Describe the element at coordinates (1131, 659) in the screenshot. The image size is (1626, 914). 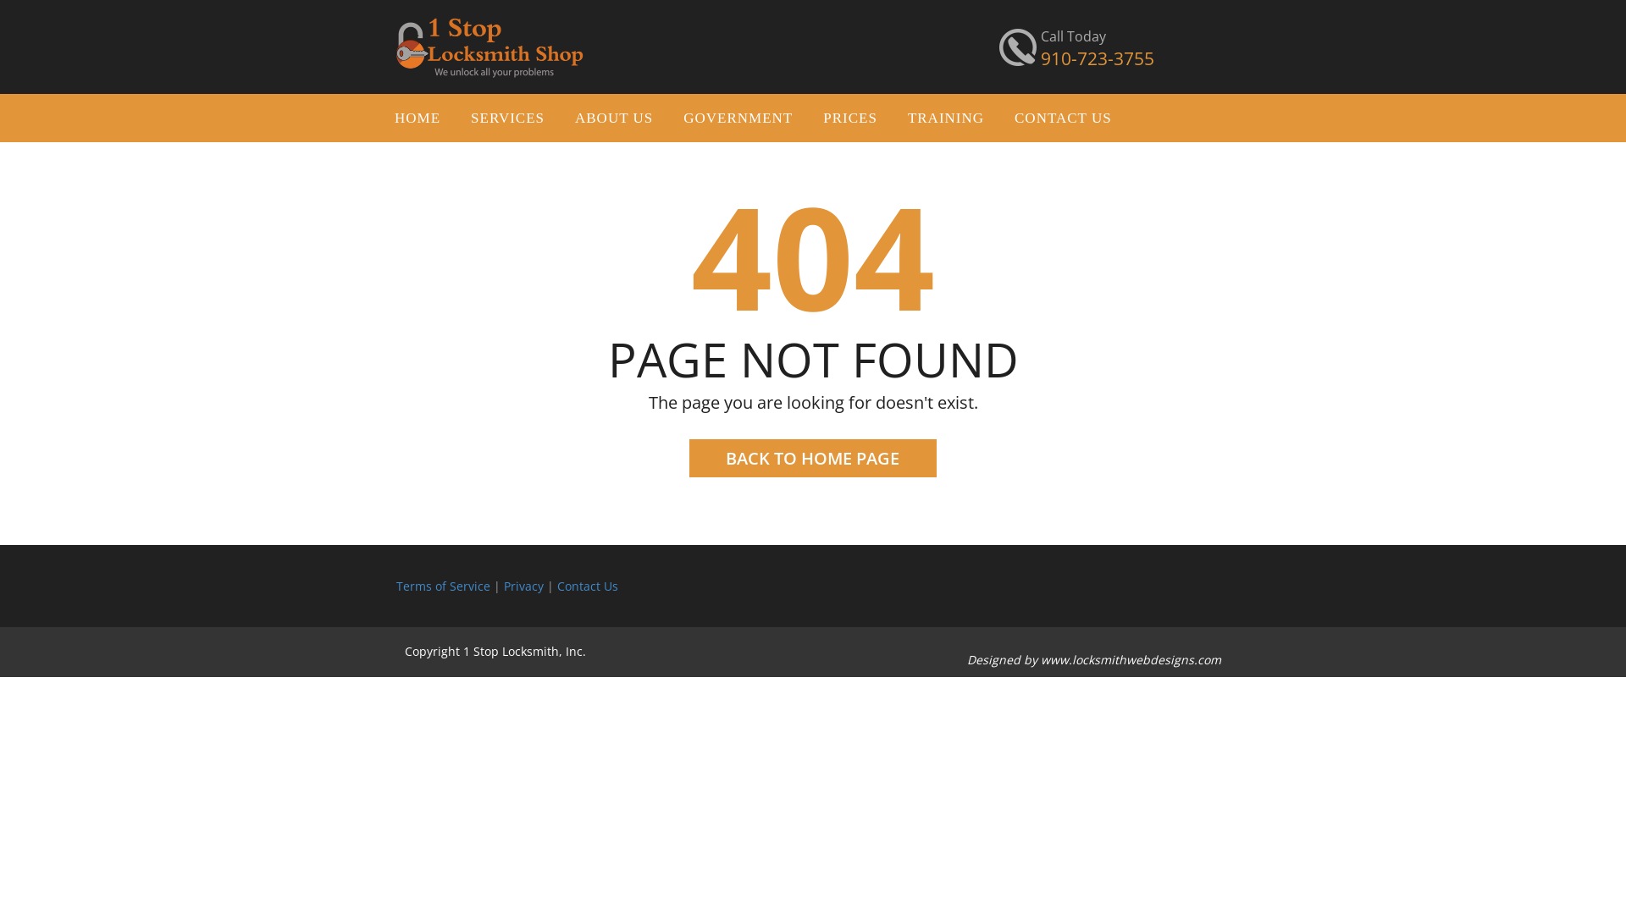
I see `www.locksmithwebdesigns.com` at that location.